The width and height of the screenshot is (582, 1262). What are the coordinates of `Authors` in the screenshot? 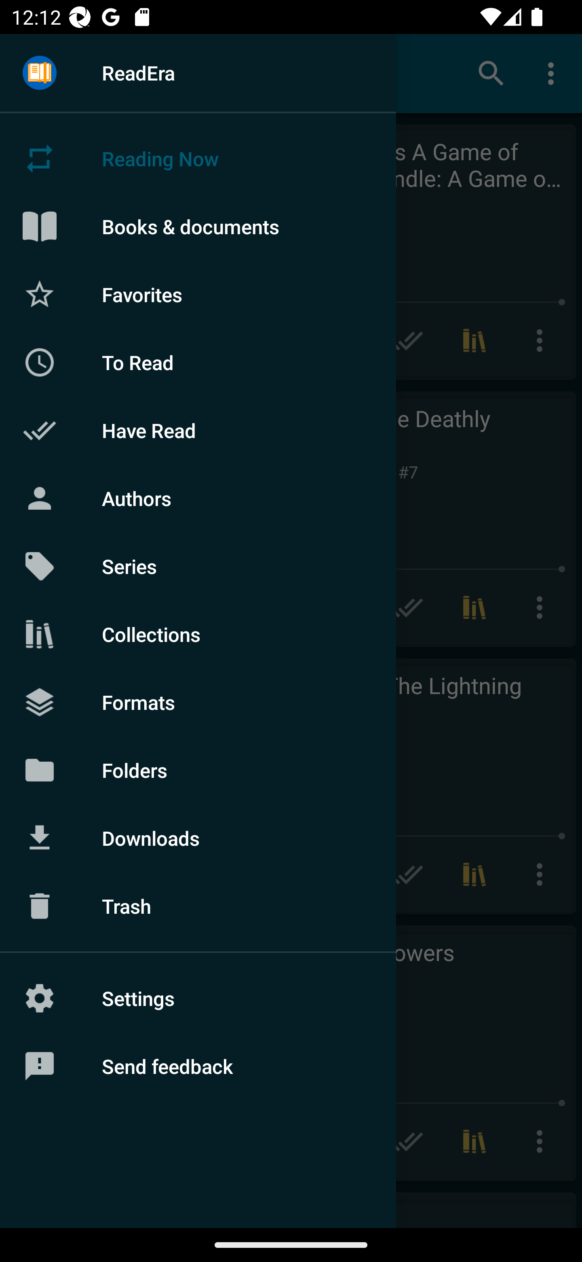 It's located at (198, 498).